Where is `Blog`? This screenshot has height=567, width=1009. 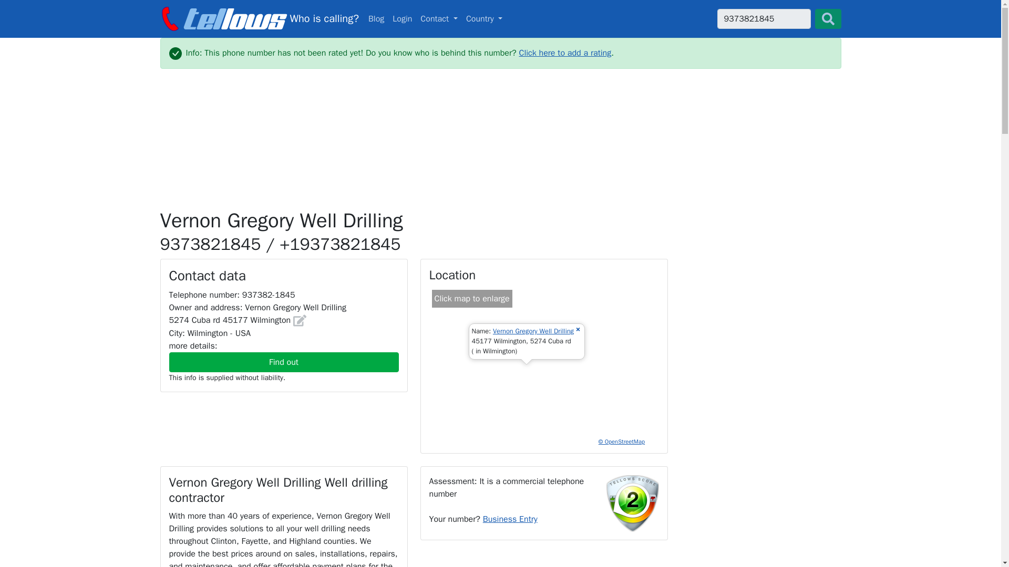
Blog is located at coordinates (376, 19).